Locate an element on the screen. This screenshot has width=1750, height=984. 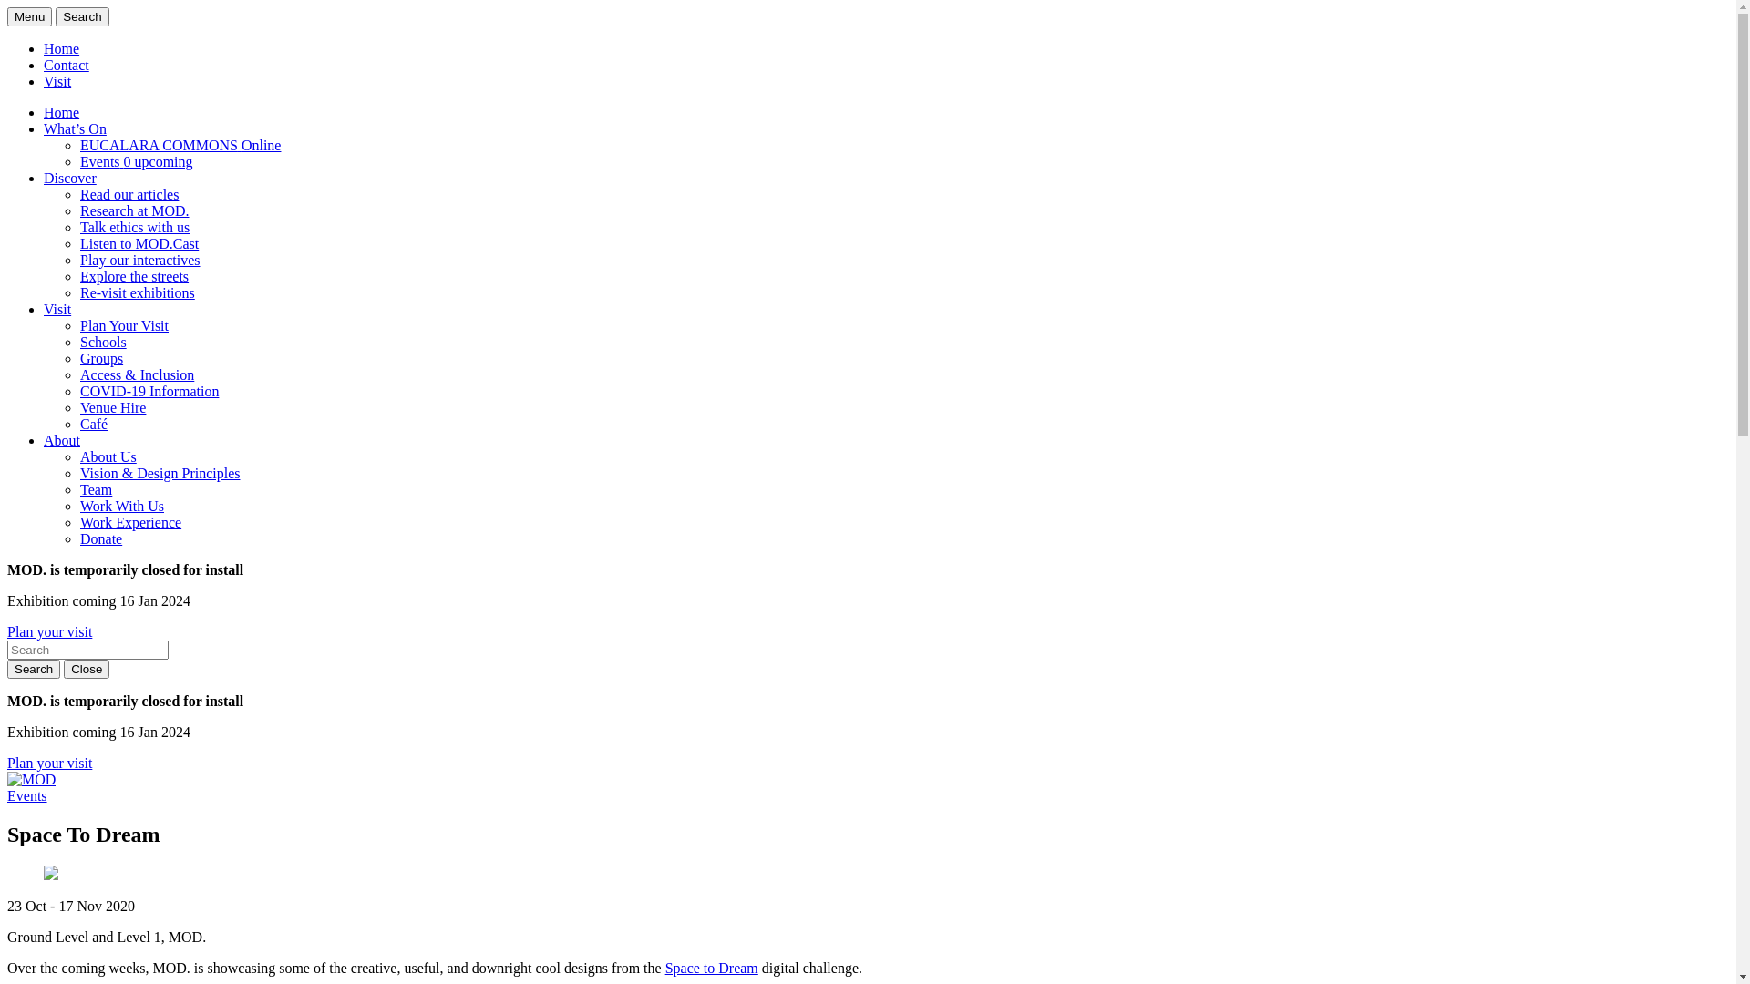
Re-visit exhibitions is located at coordinates (138, 293).